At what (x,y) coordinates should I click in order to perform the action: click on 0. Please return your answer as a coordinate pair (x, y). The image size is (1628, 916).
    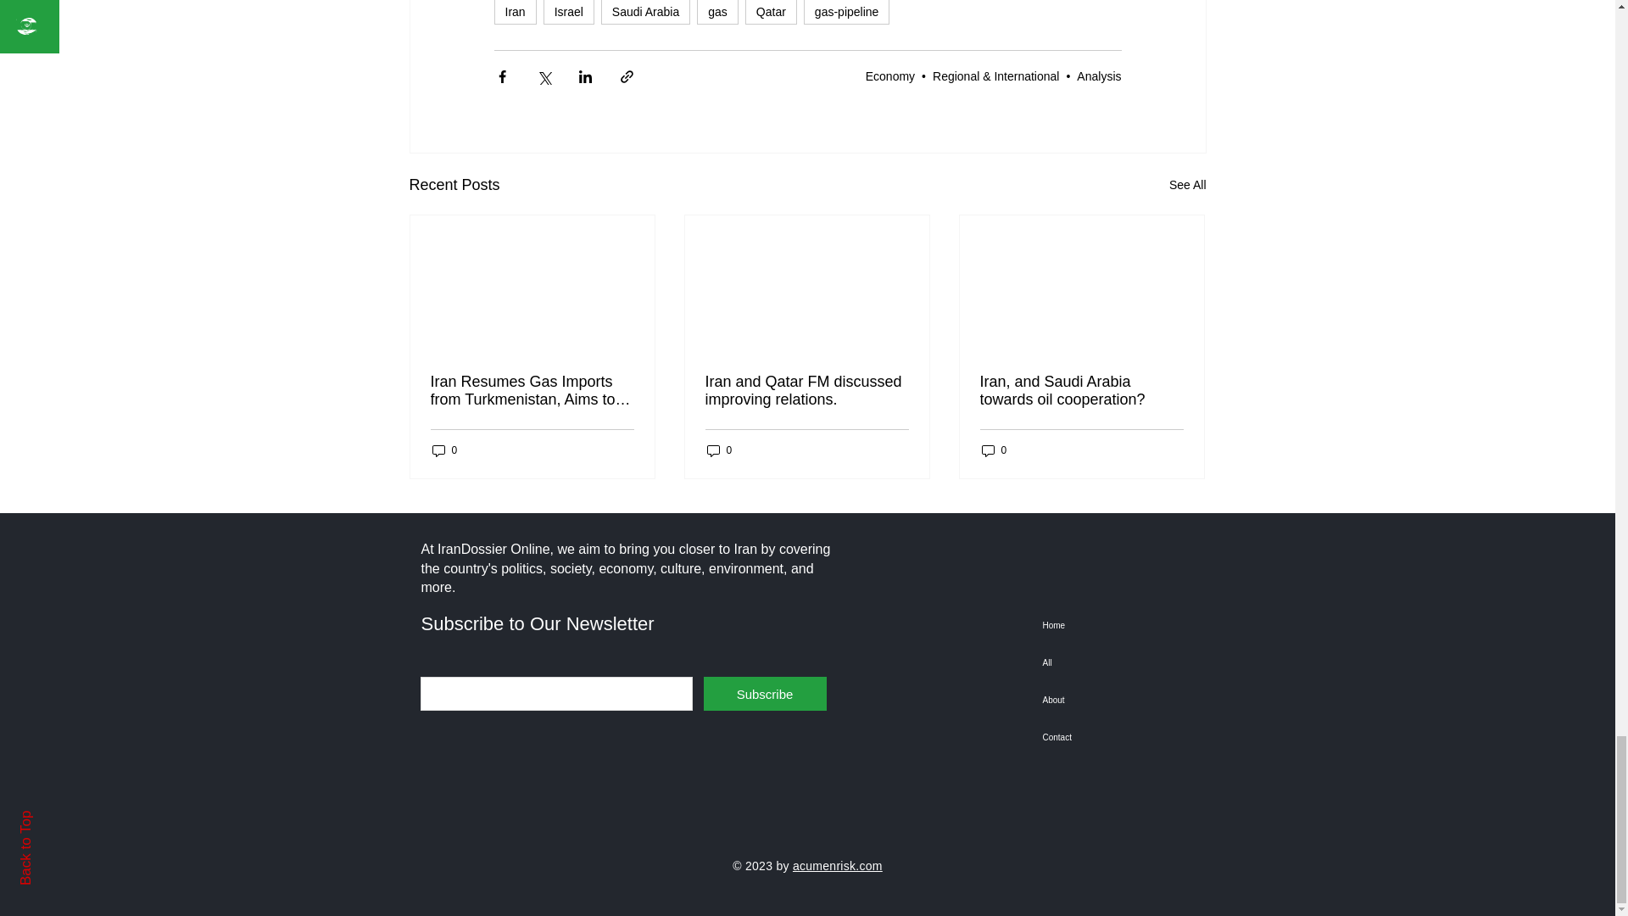
    Looking at the image, I should click on (444, 450).